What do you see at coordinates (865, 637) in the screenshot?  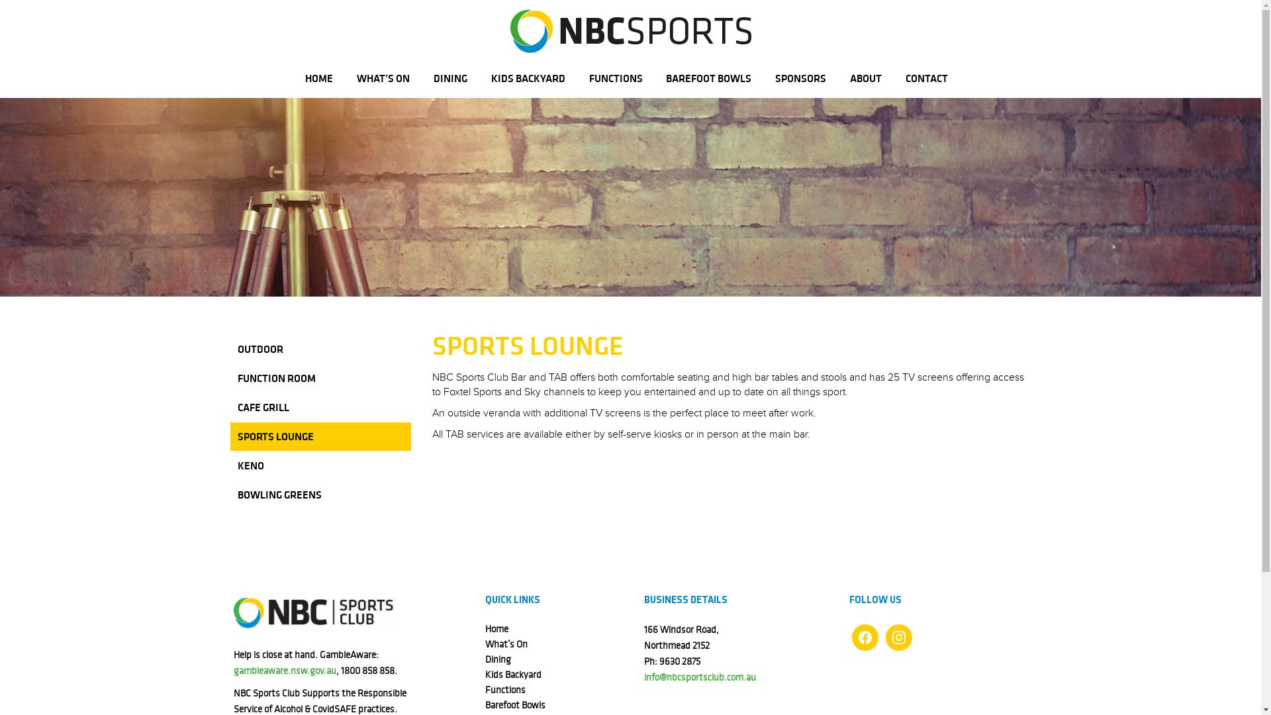 I see `facebook` at bounding box center [865, 637].